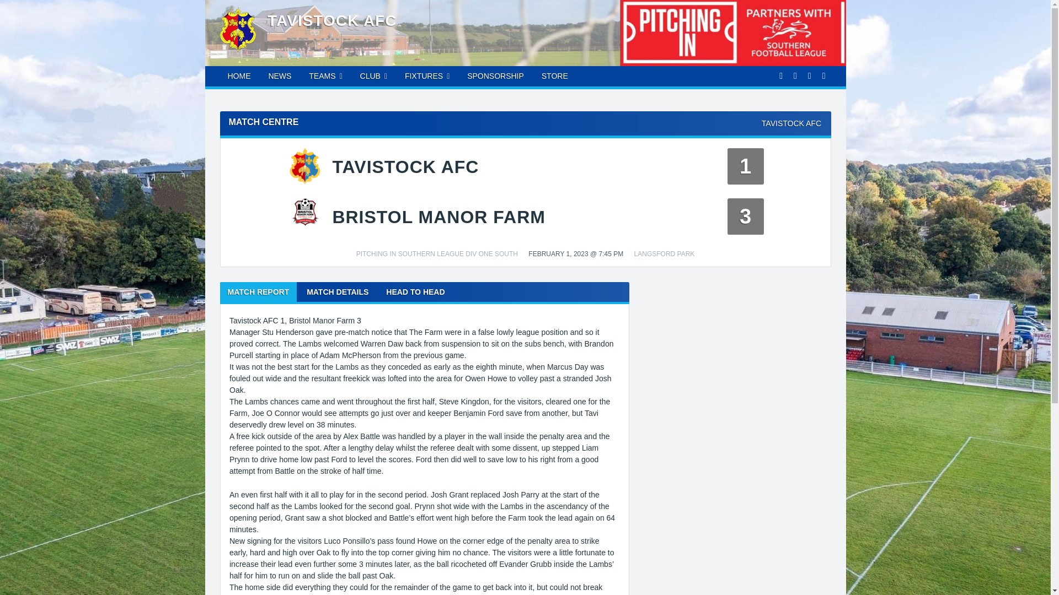 Image resolution: width=1059 pixels, height=595 pixels. What do you see at coordinates (555, 75) in the screenshot?
I see `STORE` at bounding box center [555, 75].